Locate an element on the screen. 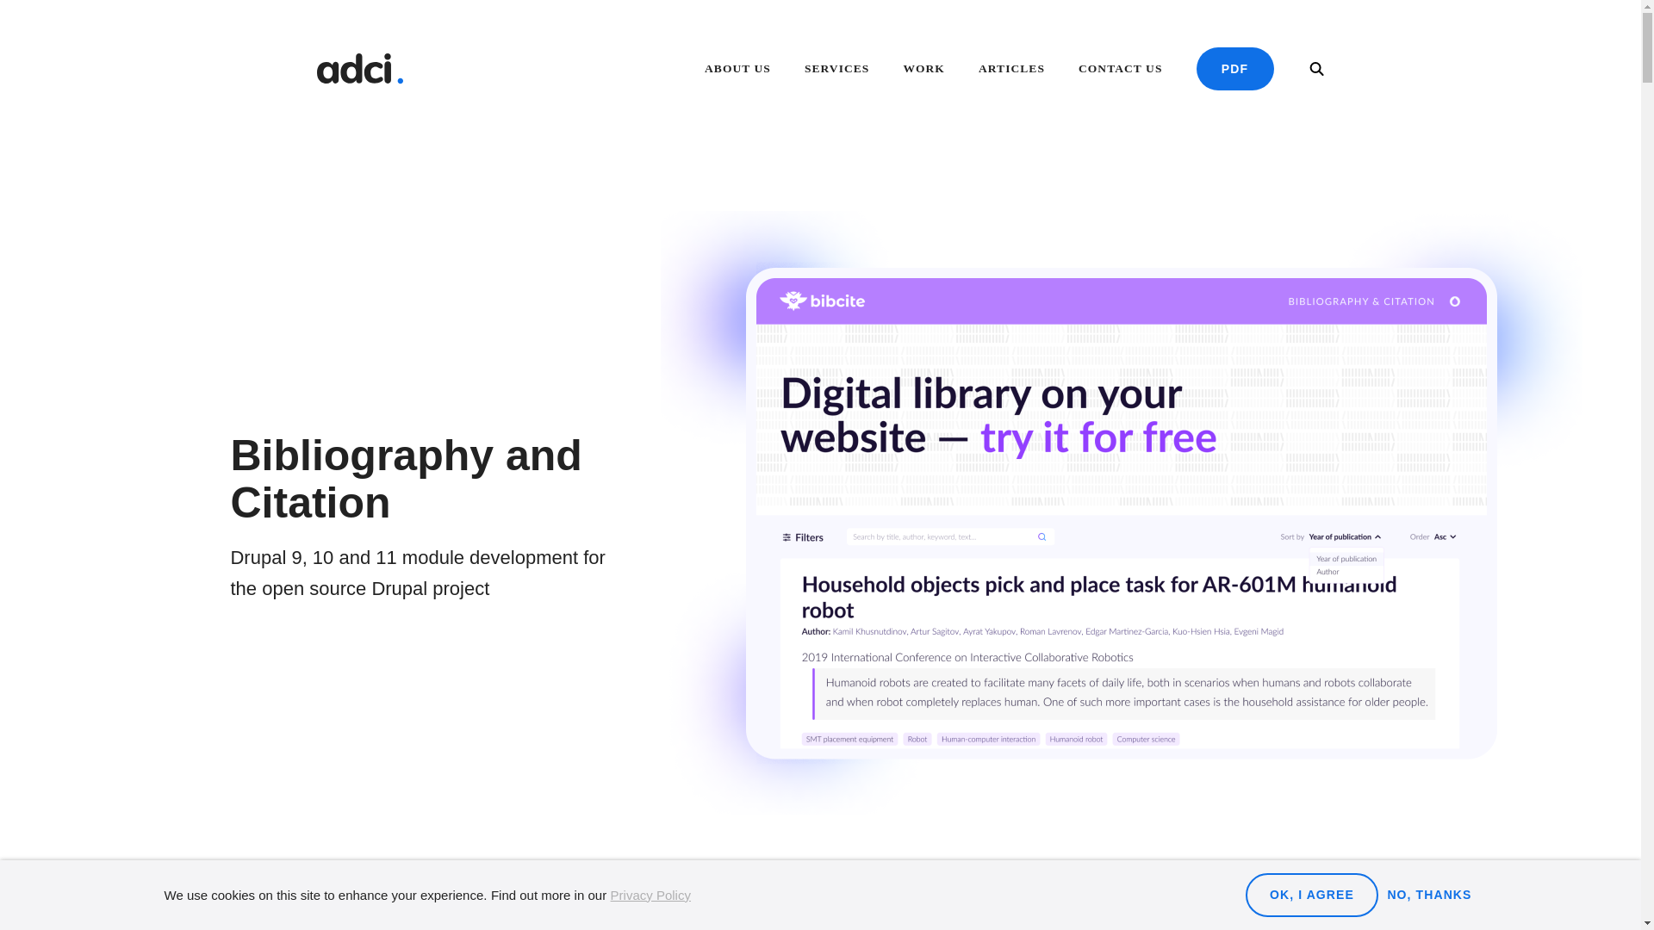 The height and width of the screenshot is (930, 1654). Home is located at coordinates (360, 69).